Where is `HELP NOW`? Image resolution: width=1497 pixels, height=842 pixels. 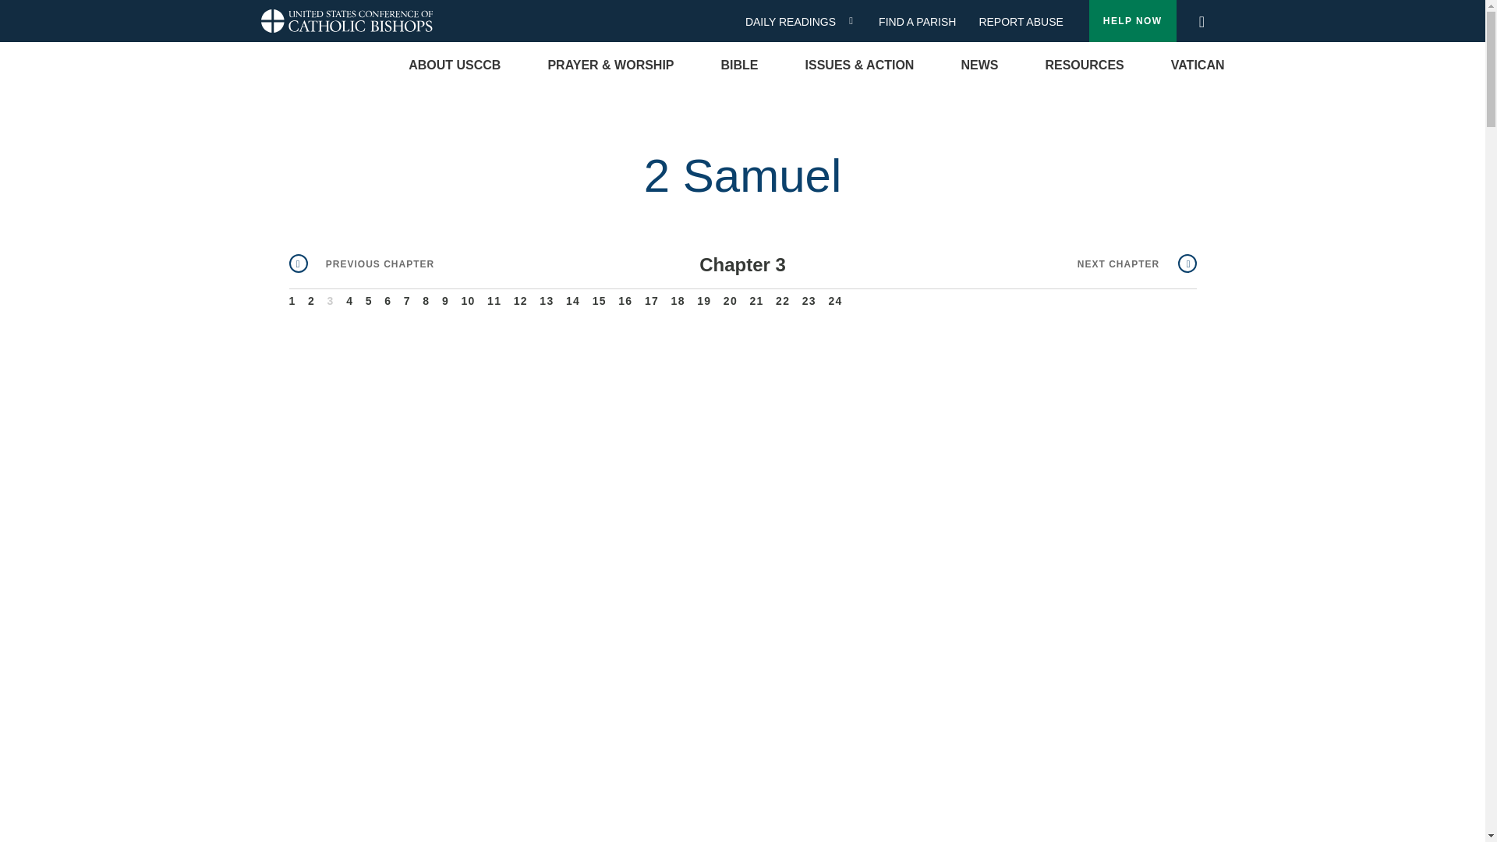 HELP NOW is located at coordinates (1133, 21).